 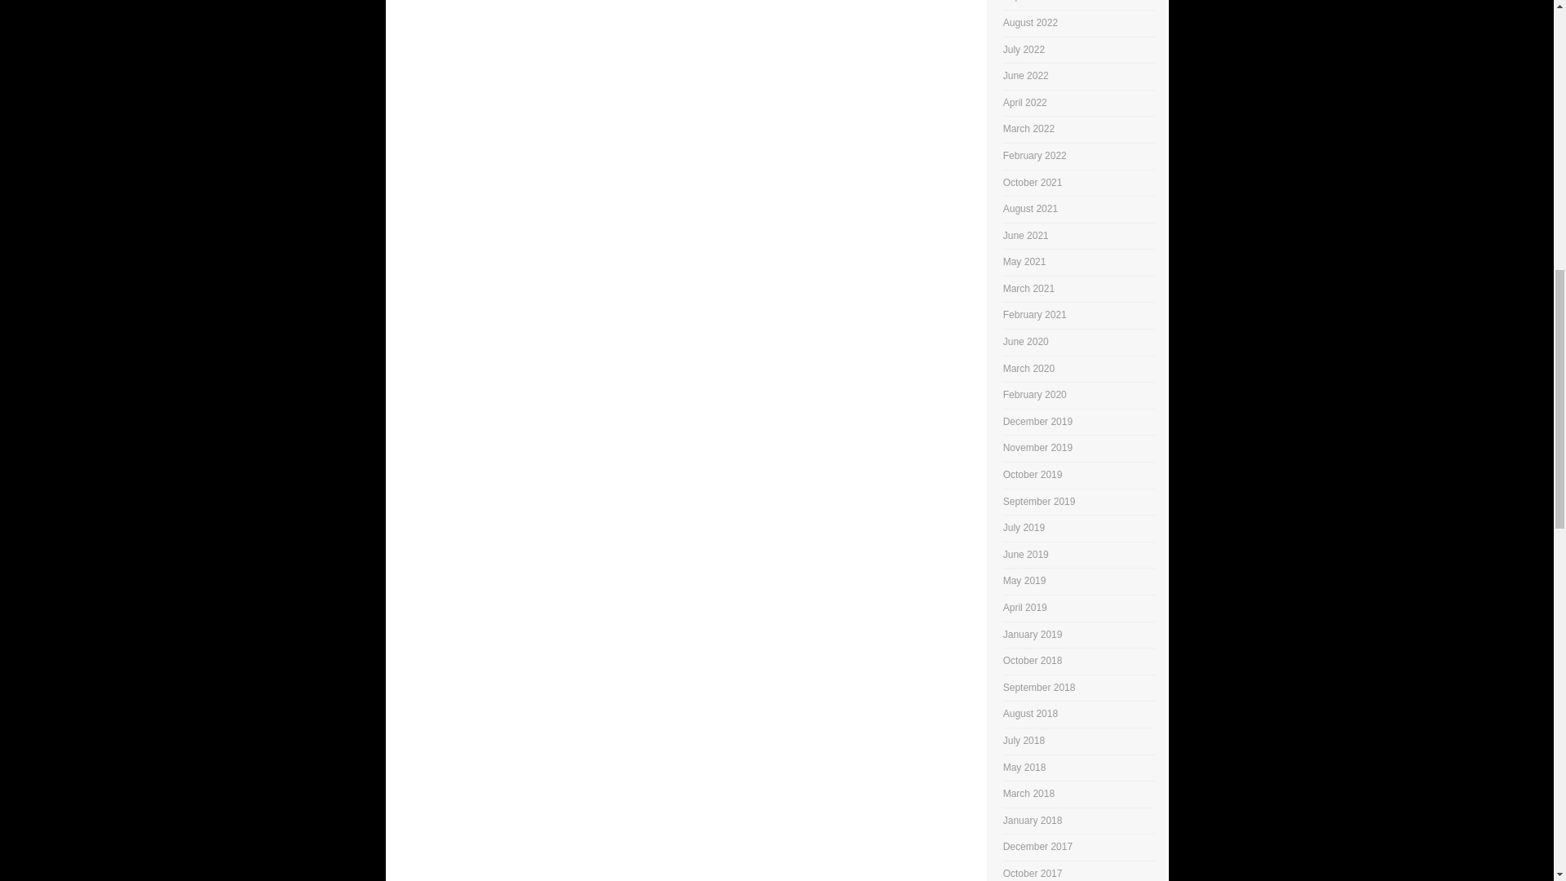 What do you see at coordinates (1039, 1) in the screenshot?
I see `September 2022` at bounding box center [1039, 1].